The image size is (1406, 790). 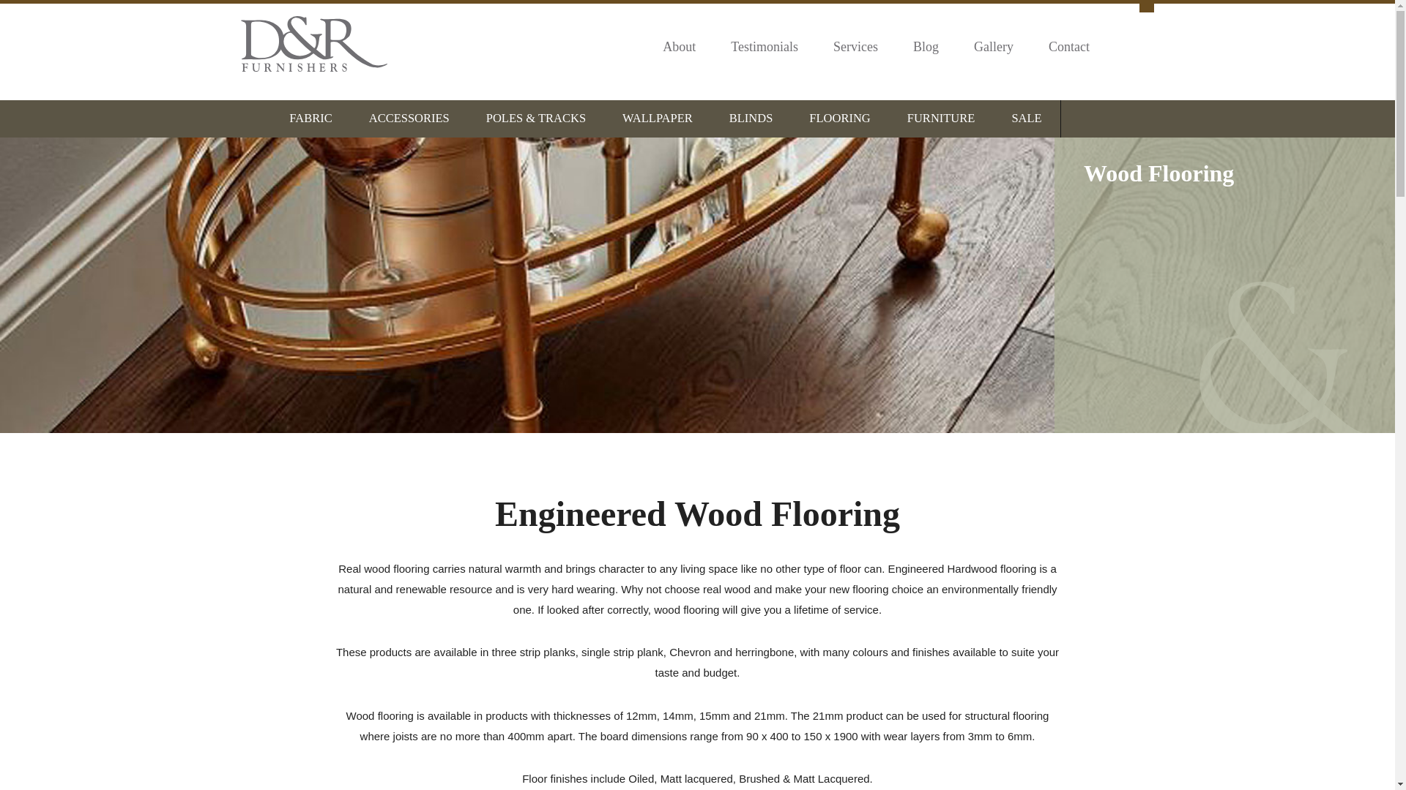 I want to click on FLOORING, so click(x=839, y=118).